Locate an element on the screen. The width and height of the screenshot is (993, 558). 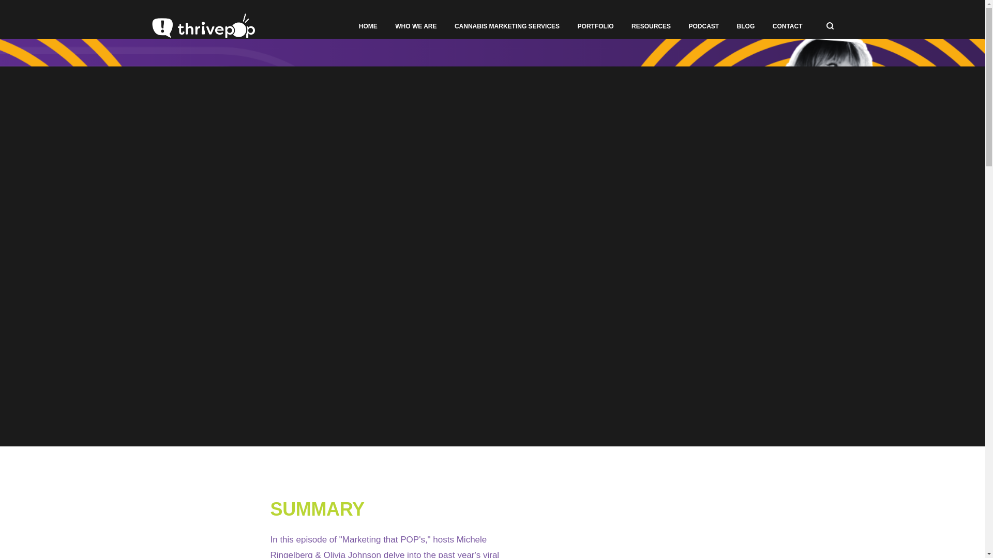
CANNABIS MARKETING SERVICES is located at coordinates (507, 26).